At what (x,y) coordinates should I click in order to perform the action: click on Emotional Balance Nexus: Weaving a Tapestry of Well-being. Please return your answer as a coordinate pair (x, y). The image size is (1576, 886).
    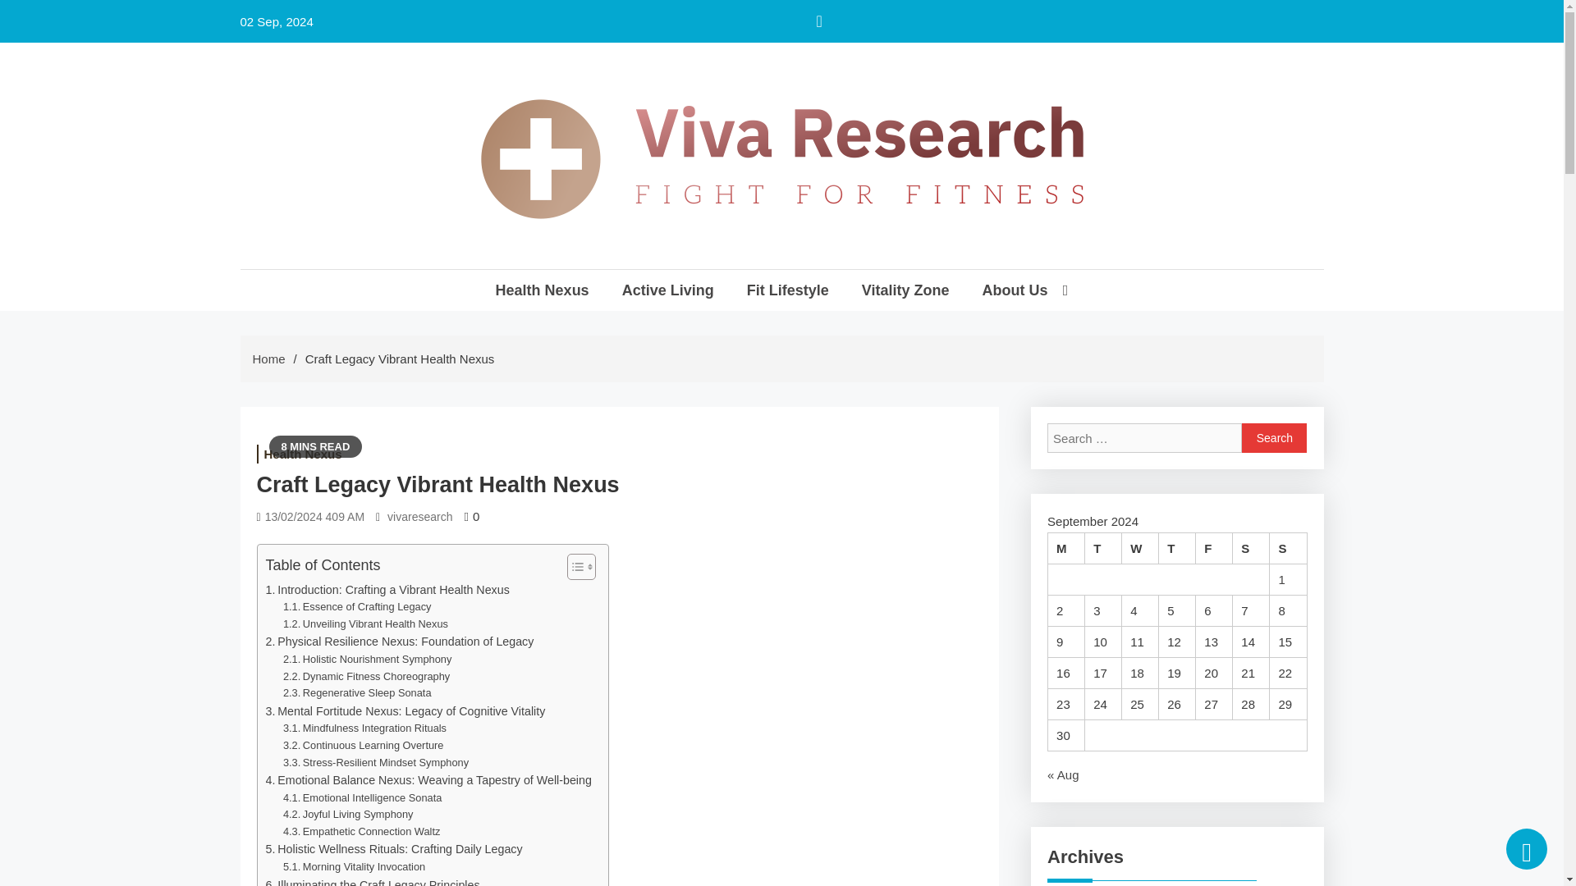
    Looking at the image, I should click on (428, 780).